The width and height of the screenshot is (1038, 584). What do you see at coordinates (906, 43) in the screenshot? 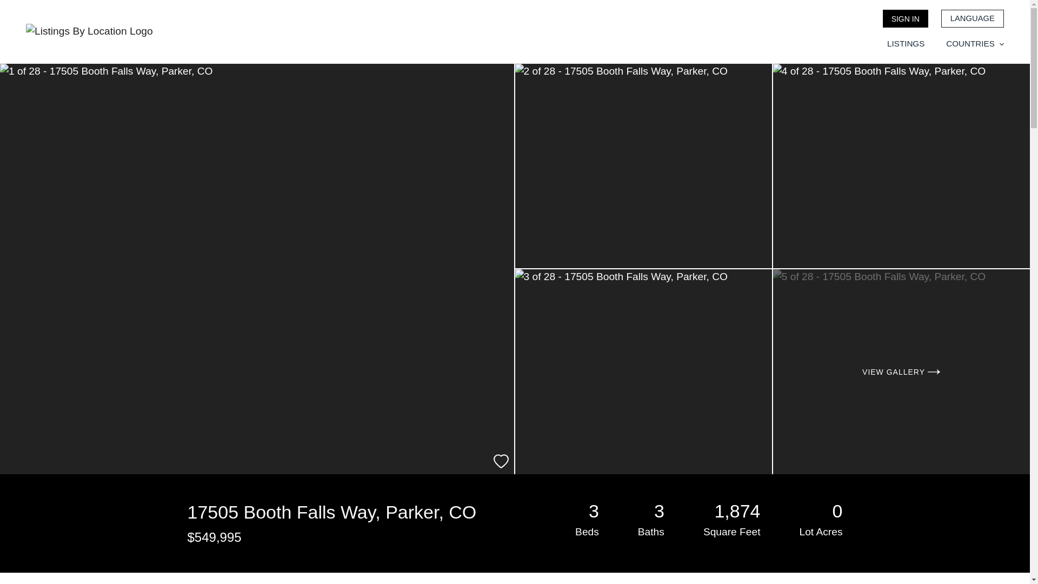
I see `LISTINGS` at bounding box center [906, 43].